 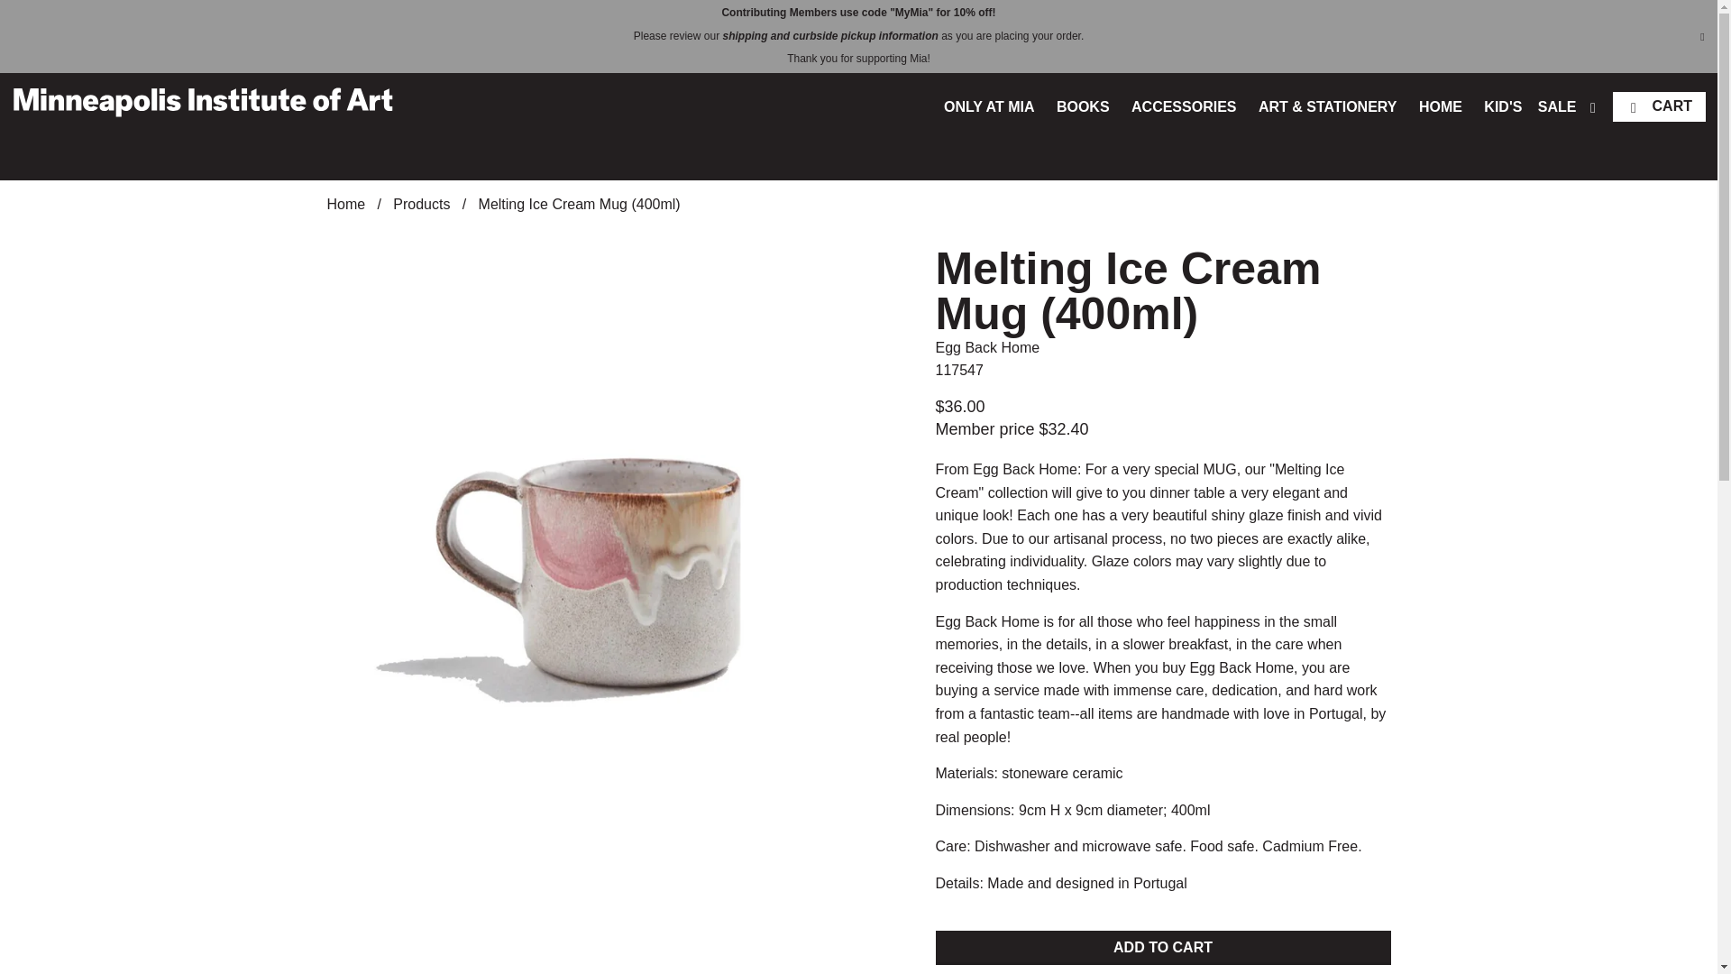 What do you see at coordinates (346, 204) in the screenshot?
I see `The Store at Mia - Minneapolis Institute of Art` at bounding box center [346, 204].